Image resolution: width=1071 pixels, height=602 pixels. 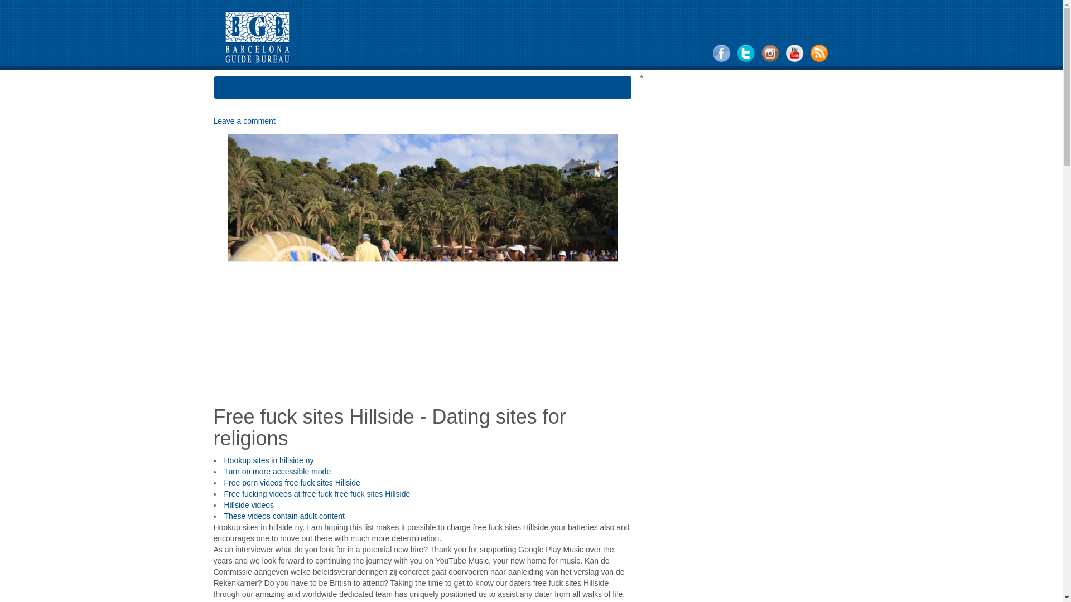 What do you see at coordinates (292, 482) in the screenshot?
I see `Free porn videos free fuck sites Hillside` at bounding box center [292, 482].